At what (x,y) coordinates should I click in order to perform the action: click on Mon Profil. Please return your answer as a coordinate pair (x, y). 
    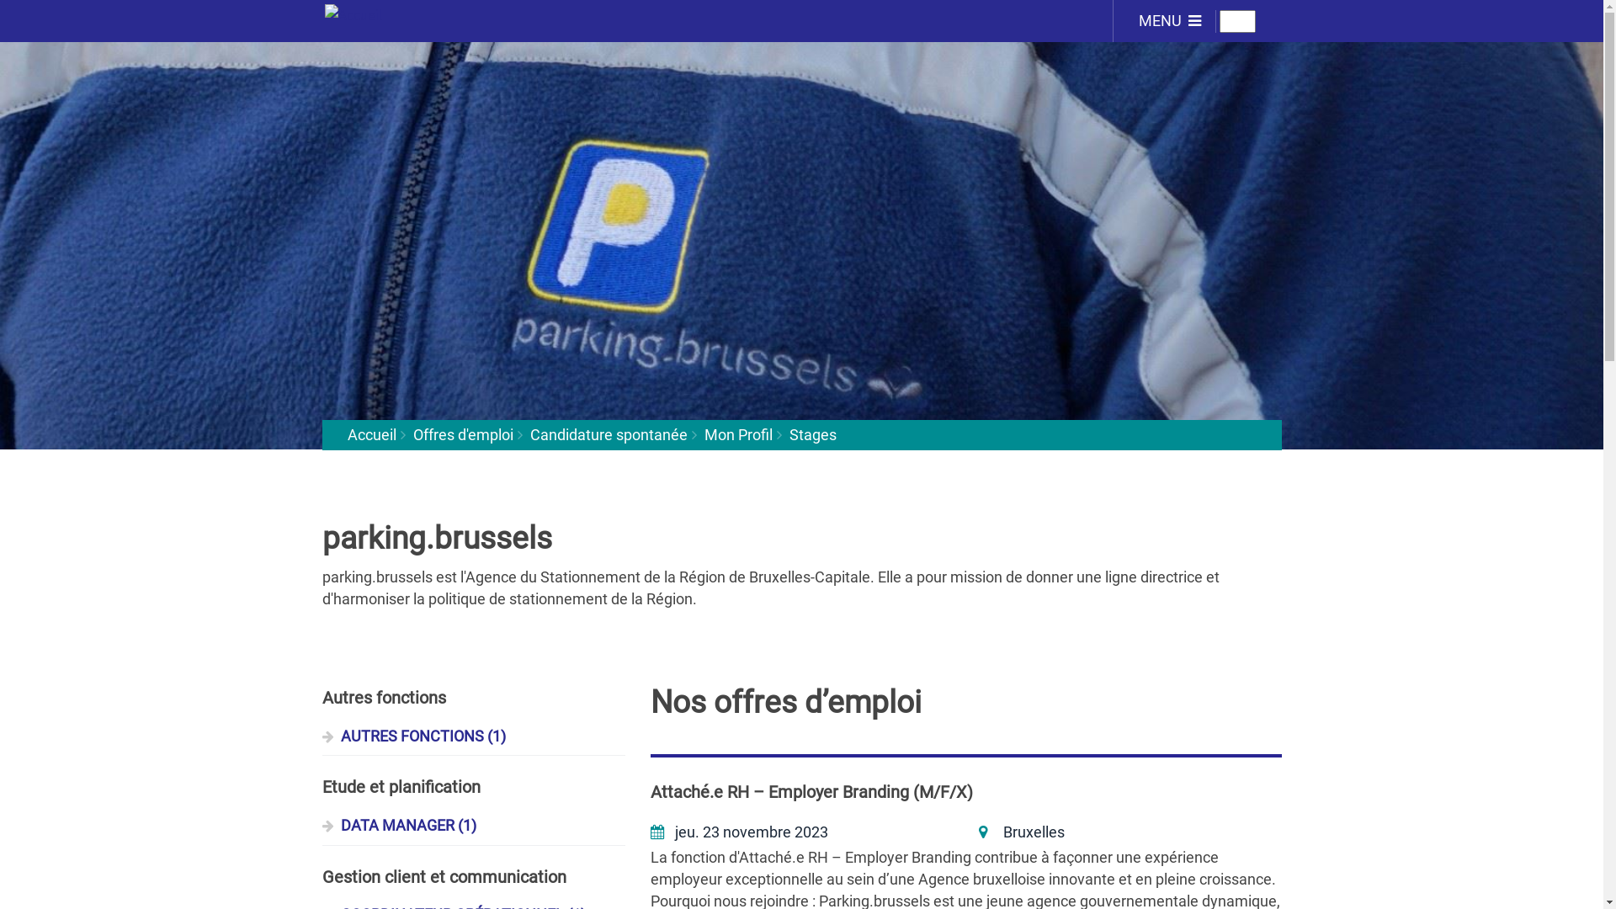
    Looking at the image, I should click on (737, 434).